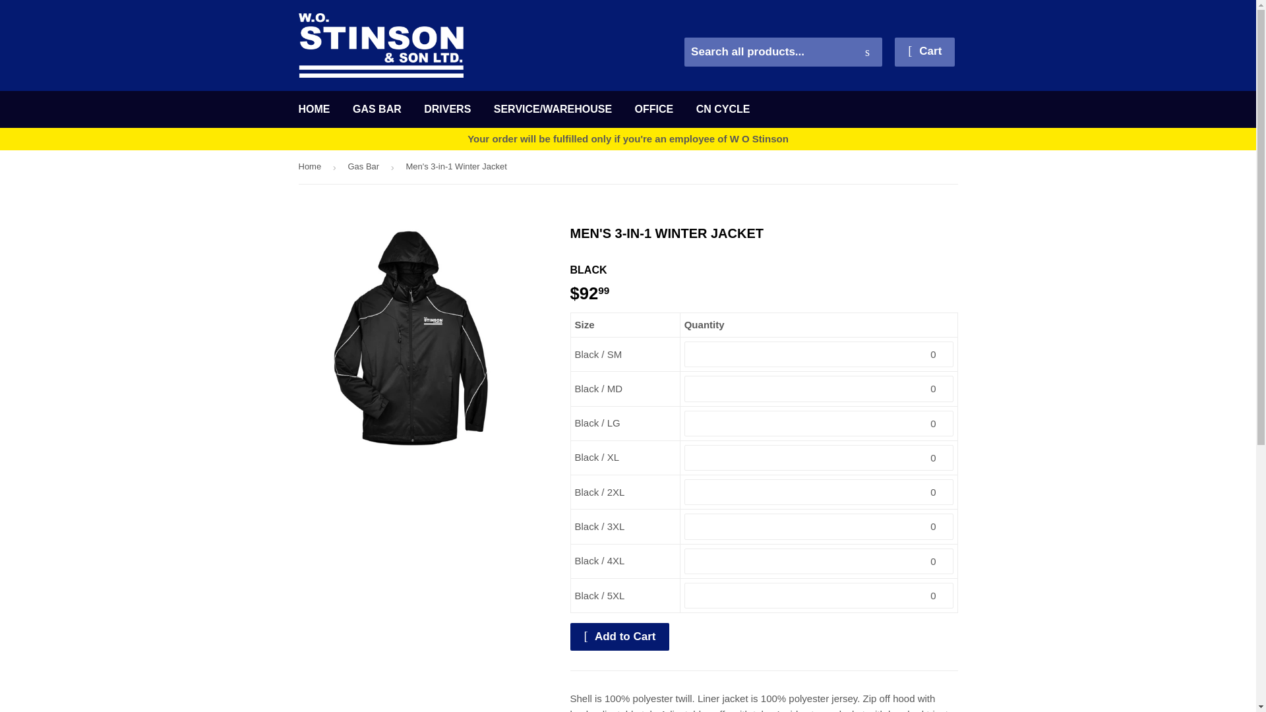 This screenshot has width=1266, height=712. I want to click on 0, so click(819, 526).